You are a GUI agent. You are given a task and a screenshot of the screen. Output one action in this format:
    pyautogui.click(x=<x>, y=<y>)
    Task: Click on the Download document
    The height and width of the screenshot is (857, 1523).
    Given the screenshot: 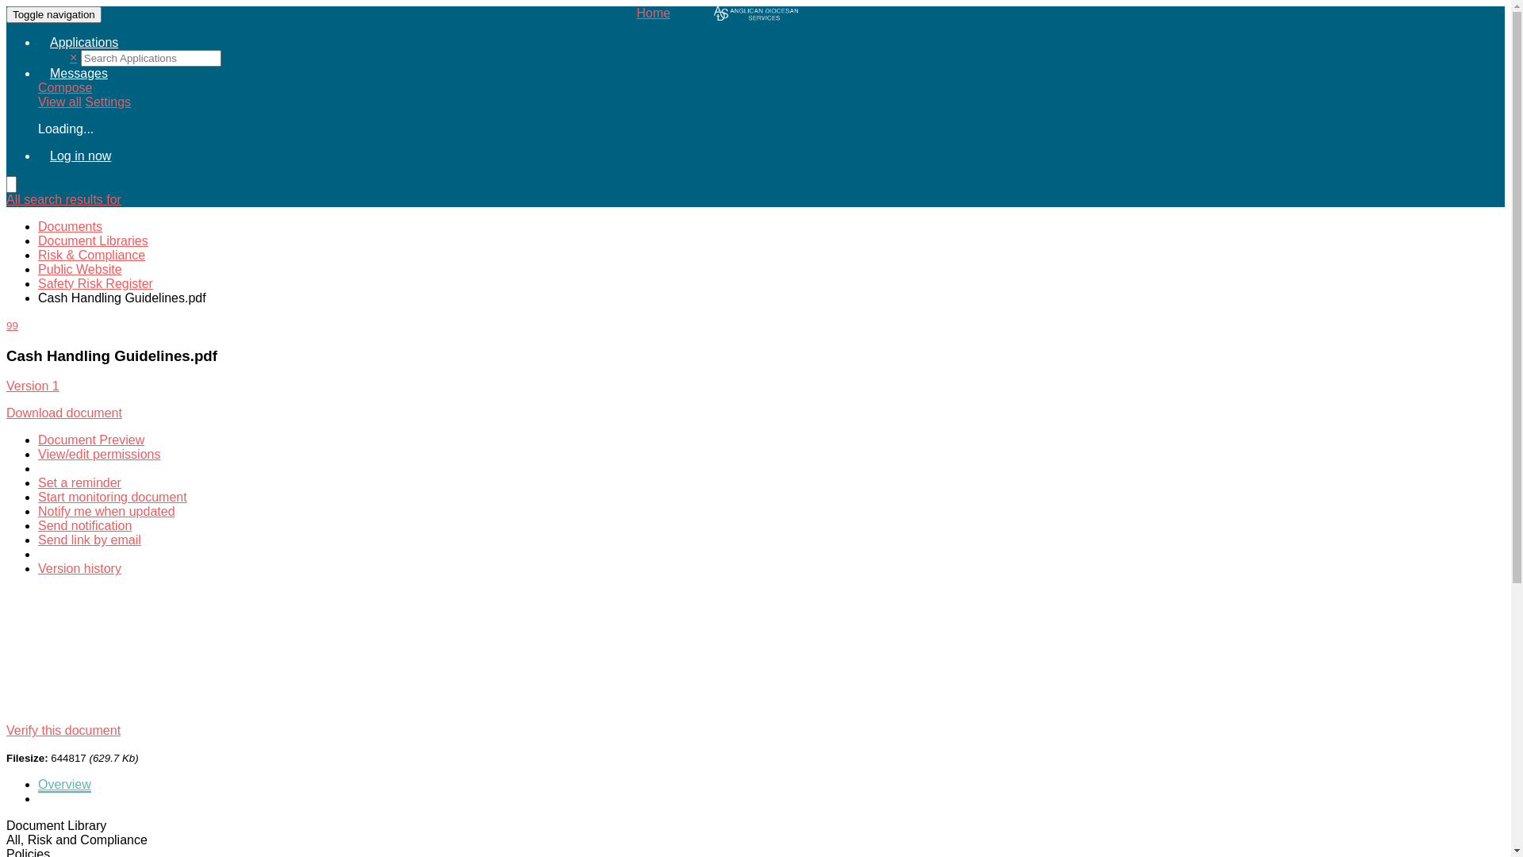 What is the action you would take?
    pyautogui.click(x=64, y=413)
    